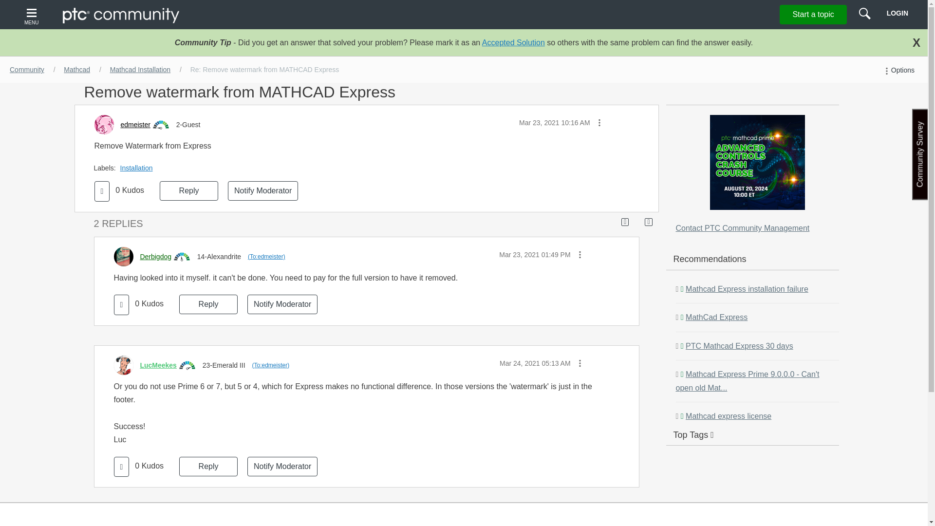  What do you see at coordinates (897, 13) in the screenshot?
I see `LOGIN` at bounding box center [897, 13].